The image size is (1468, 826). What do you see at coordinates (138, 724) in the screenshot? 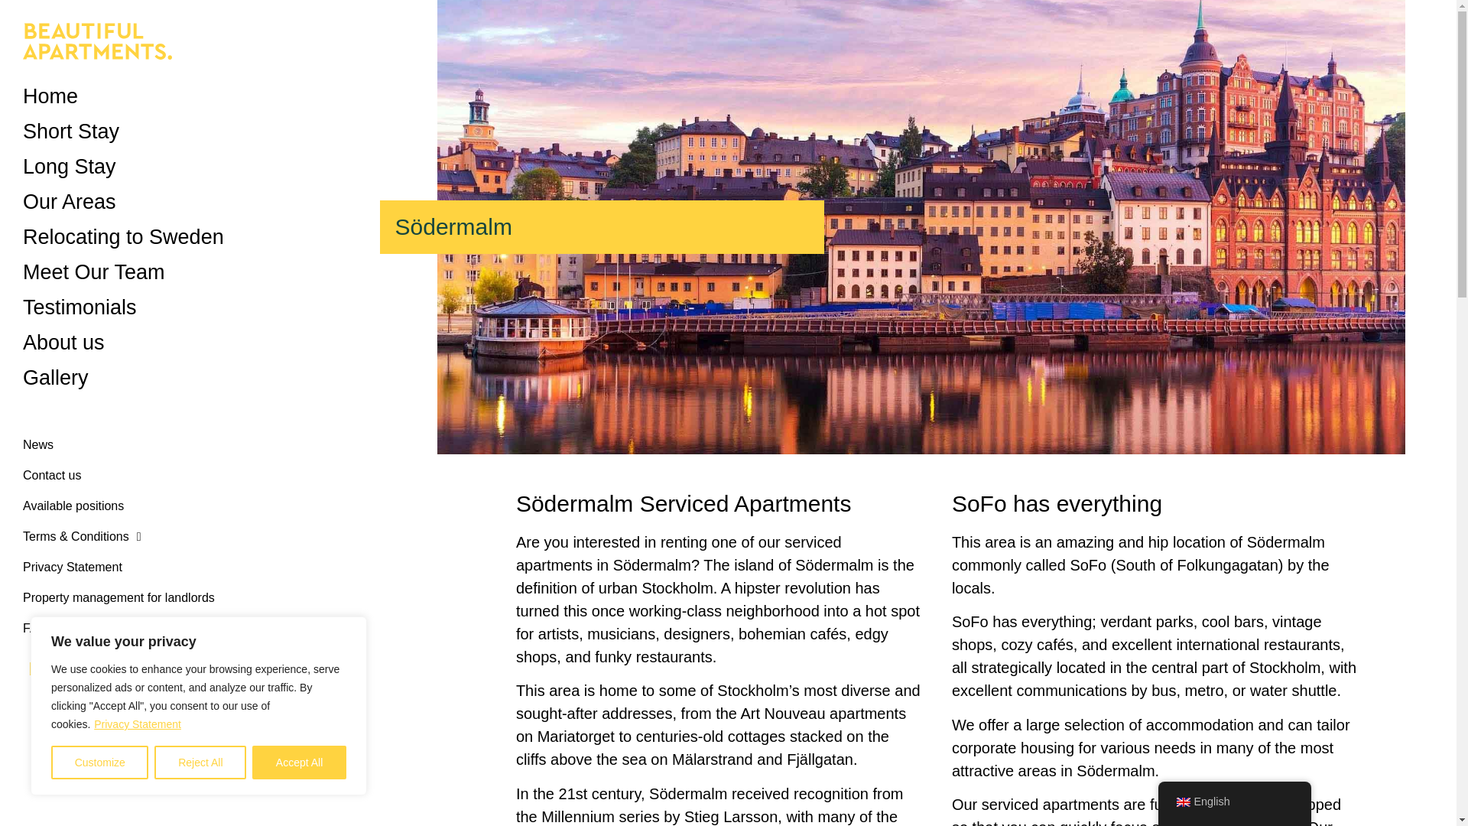
I see `Privacy Statement` at bounding box center [138, 724].